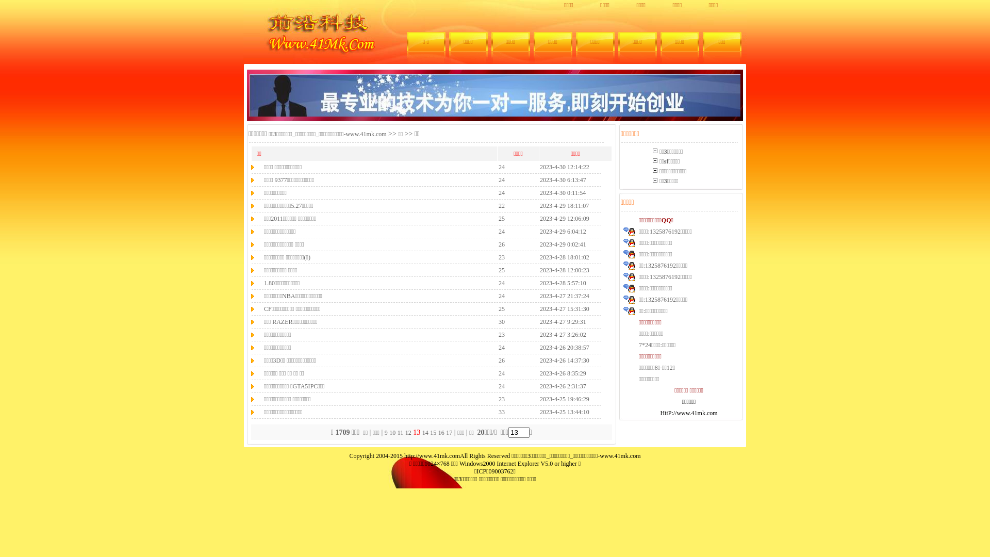 The width and height of the screenshot is (990, 557). I want to click on 24, so click(502, 283).